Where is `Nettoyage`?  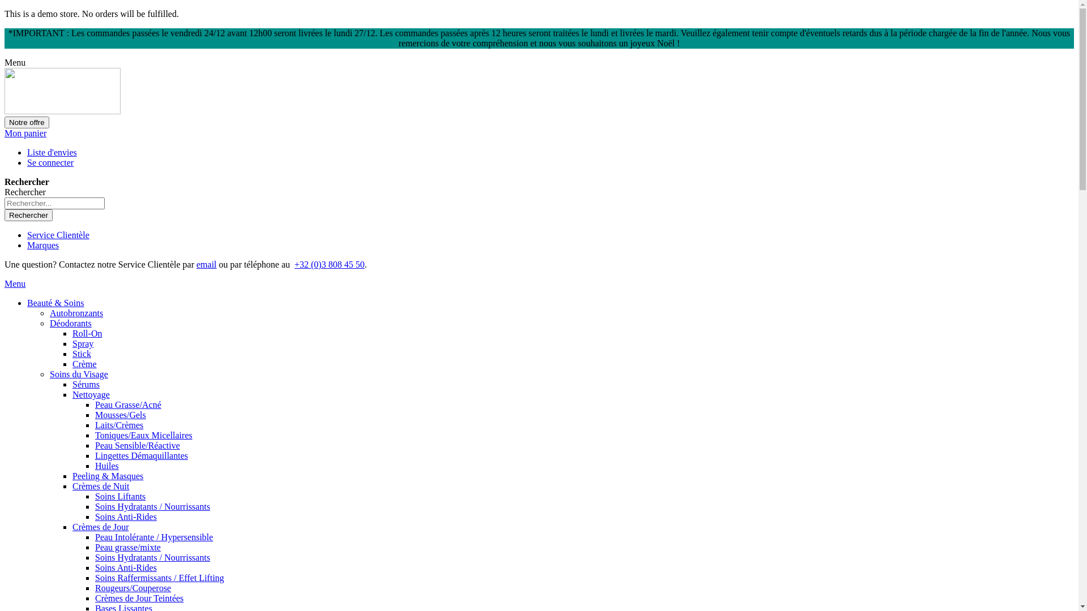
Nettoyage is located at coordinates (91, 395).